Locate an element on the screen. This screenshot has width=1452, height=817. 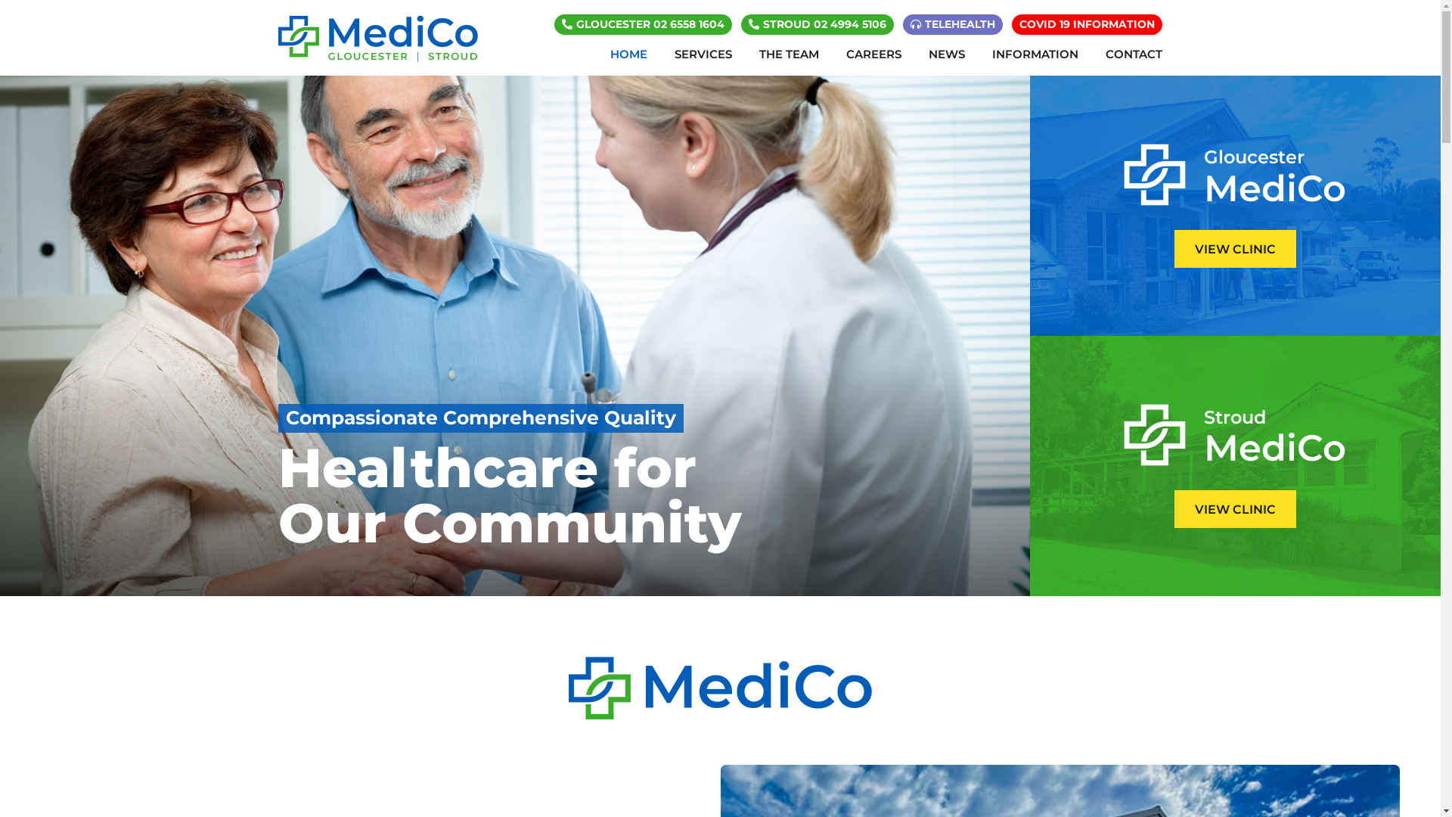
NEWS is located at coordinates (947, 54).